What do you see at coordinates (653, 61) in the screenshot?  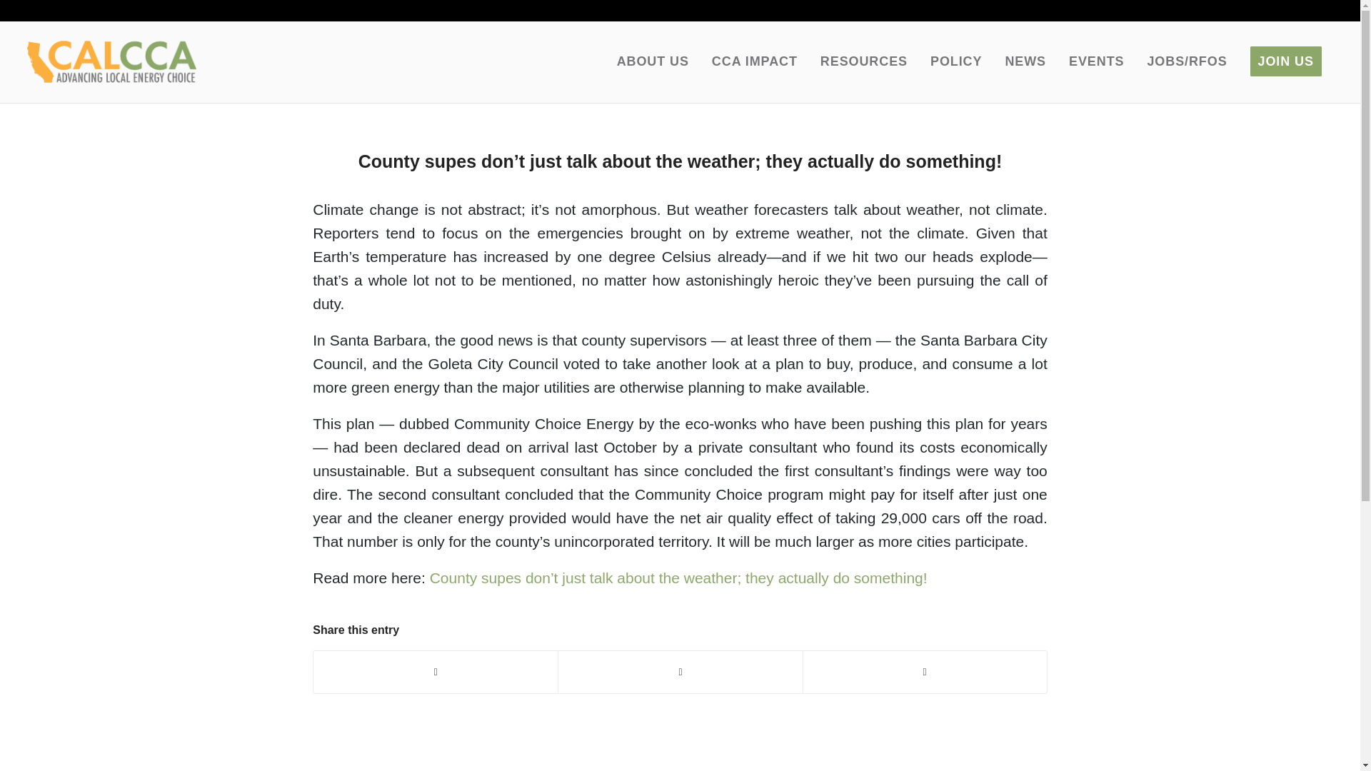 I see `ABOUT US` at bounding box center [653, 61].